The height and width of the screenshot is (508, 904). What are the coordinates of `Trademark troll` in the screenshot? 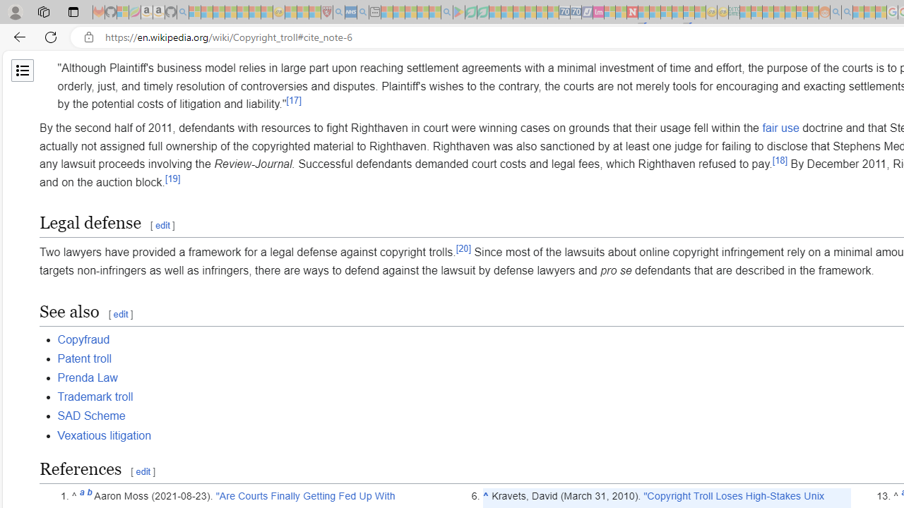 It's located at (95, 397).